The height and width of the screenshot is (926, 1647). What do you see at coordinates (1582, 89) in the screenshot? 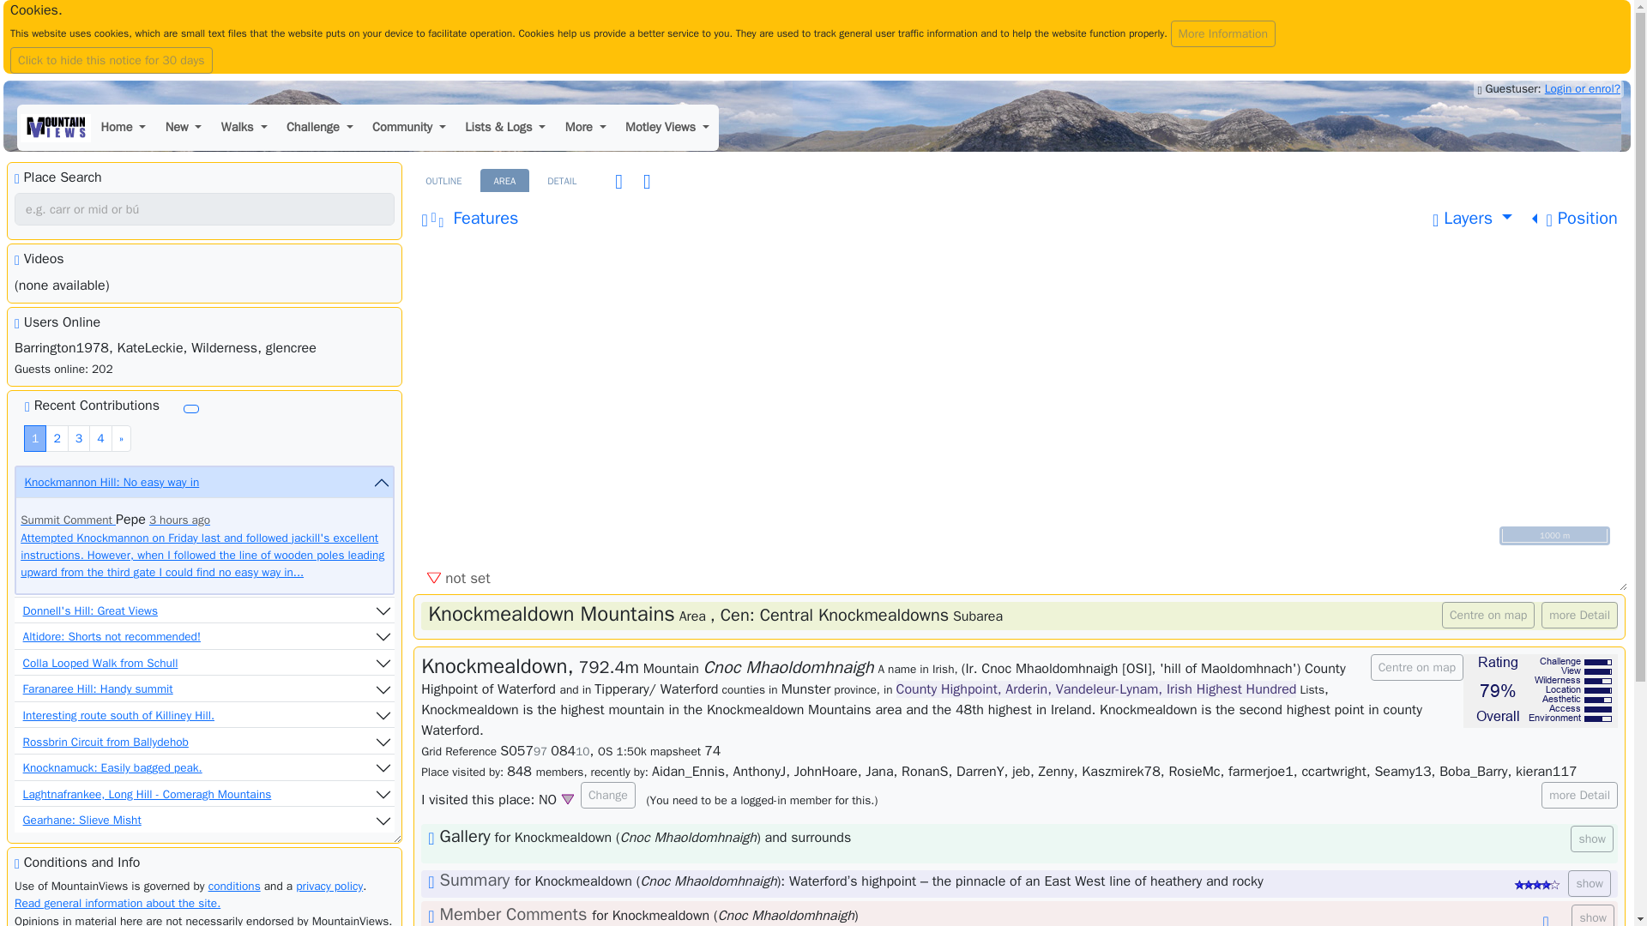
I see `Login or enrol?` at bounding box center [1582, 89].